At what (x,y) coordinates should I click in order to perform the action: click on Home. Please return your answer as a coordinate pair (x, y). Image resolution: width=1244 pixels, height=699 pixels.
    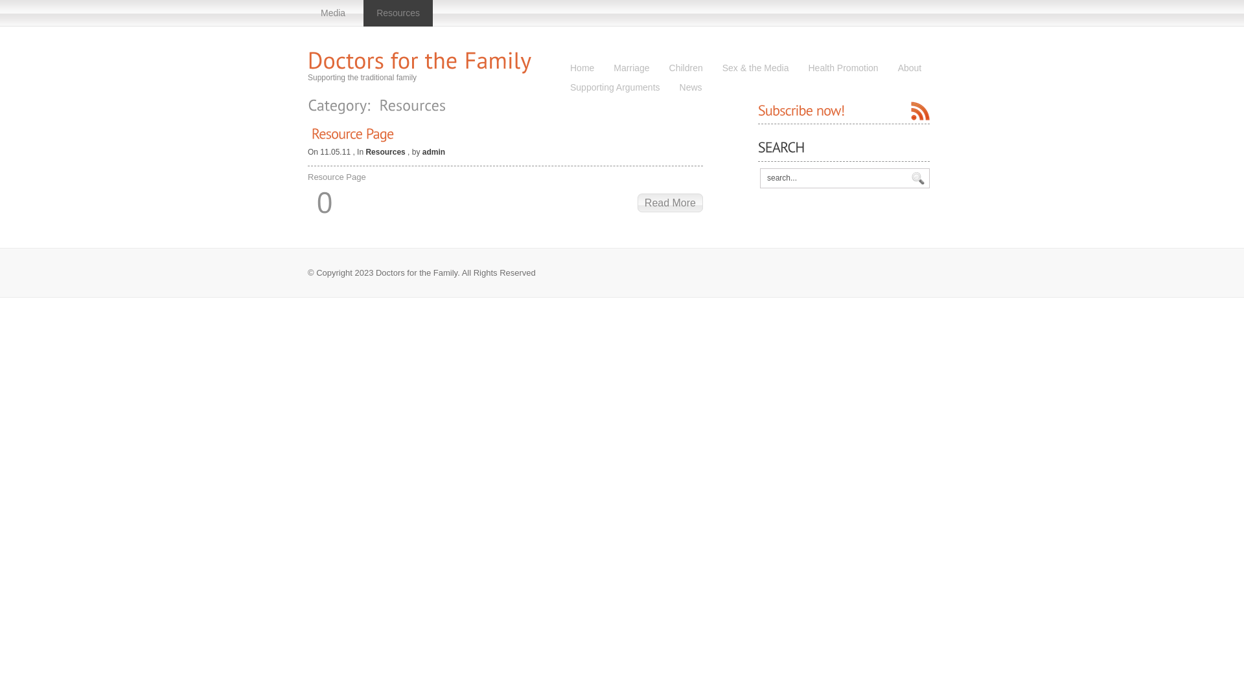
    Looking at the image, I should click on (582, 69).